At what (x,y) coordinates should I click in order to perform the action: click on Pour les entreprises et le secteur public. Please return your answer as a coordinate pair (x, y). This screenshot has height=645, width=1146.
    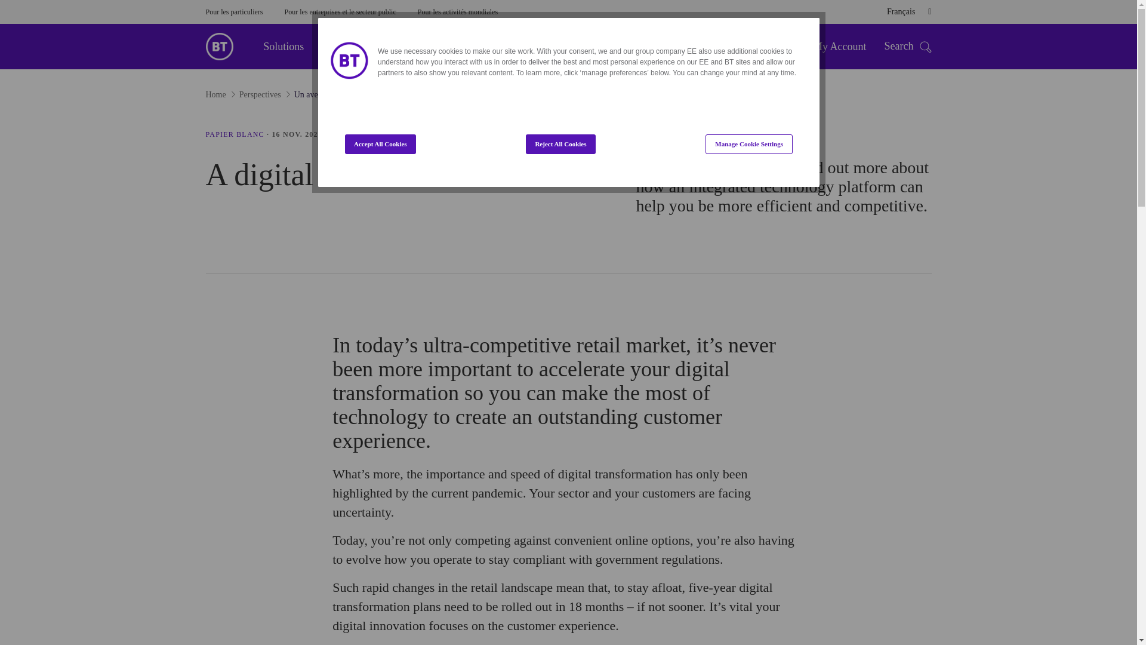
    Looking at the image, I should click on (340, 12).